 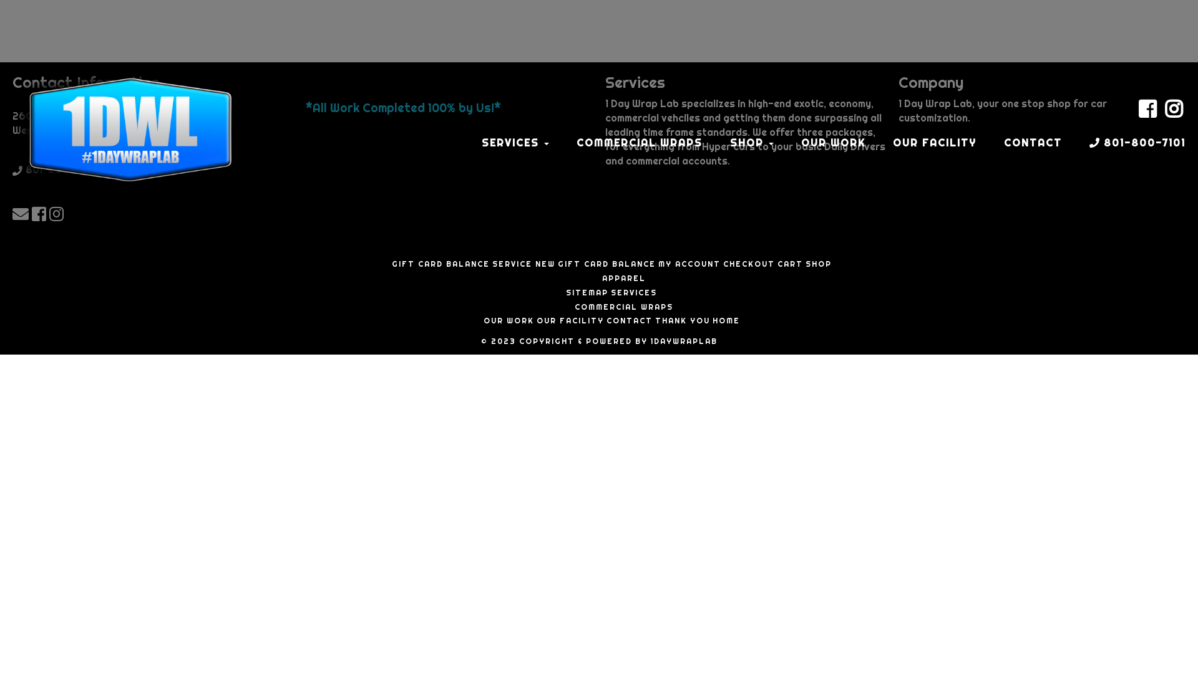 I want to click on MY ACCOUNT, so click(x=689, y=264).